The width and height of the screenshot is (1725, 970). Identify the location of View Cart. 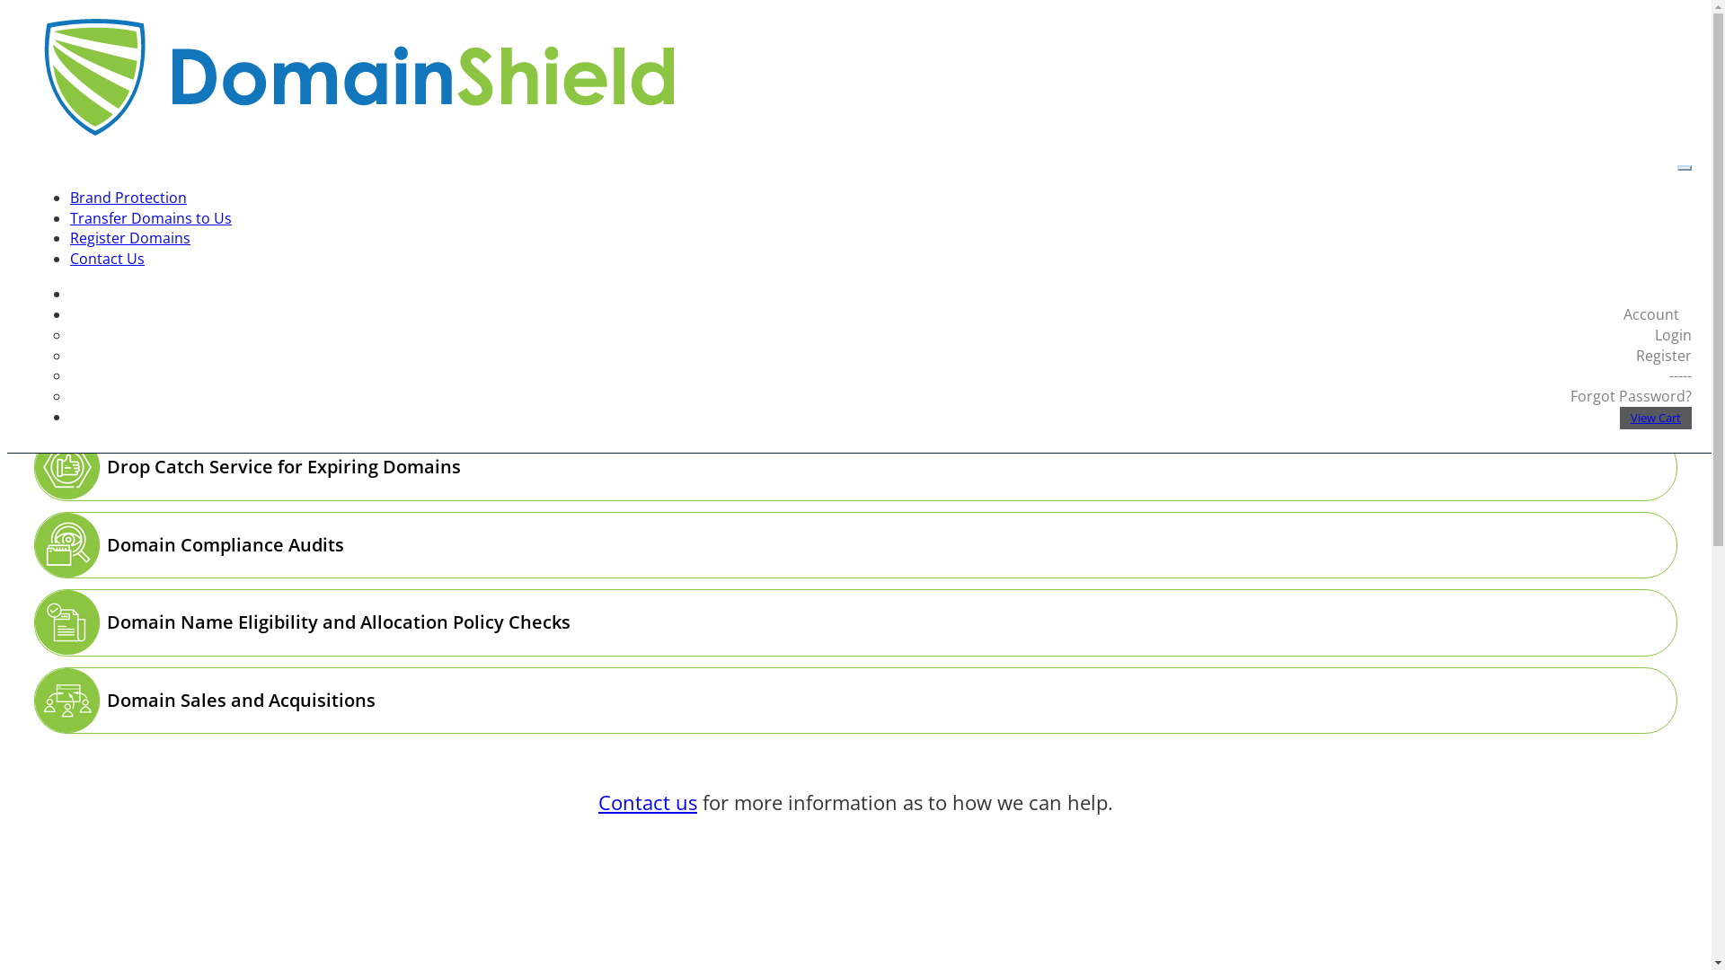
(1656, 419).